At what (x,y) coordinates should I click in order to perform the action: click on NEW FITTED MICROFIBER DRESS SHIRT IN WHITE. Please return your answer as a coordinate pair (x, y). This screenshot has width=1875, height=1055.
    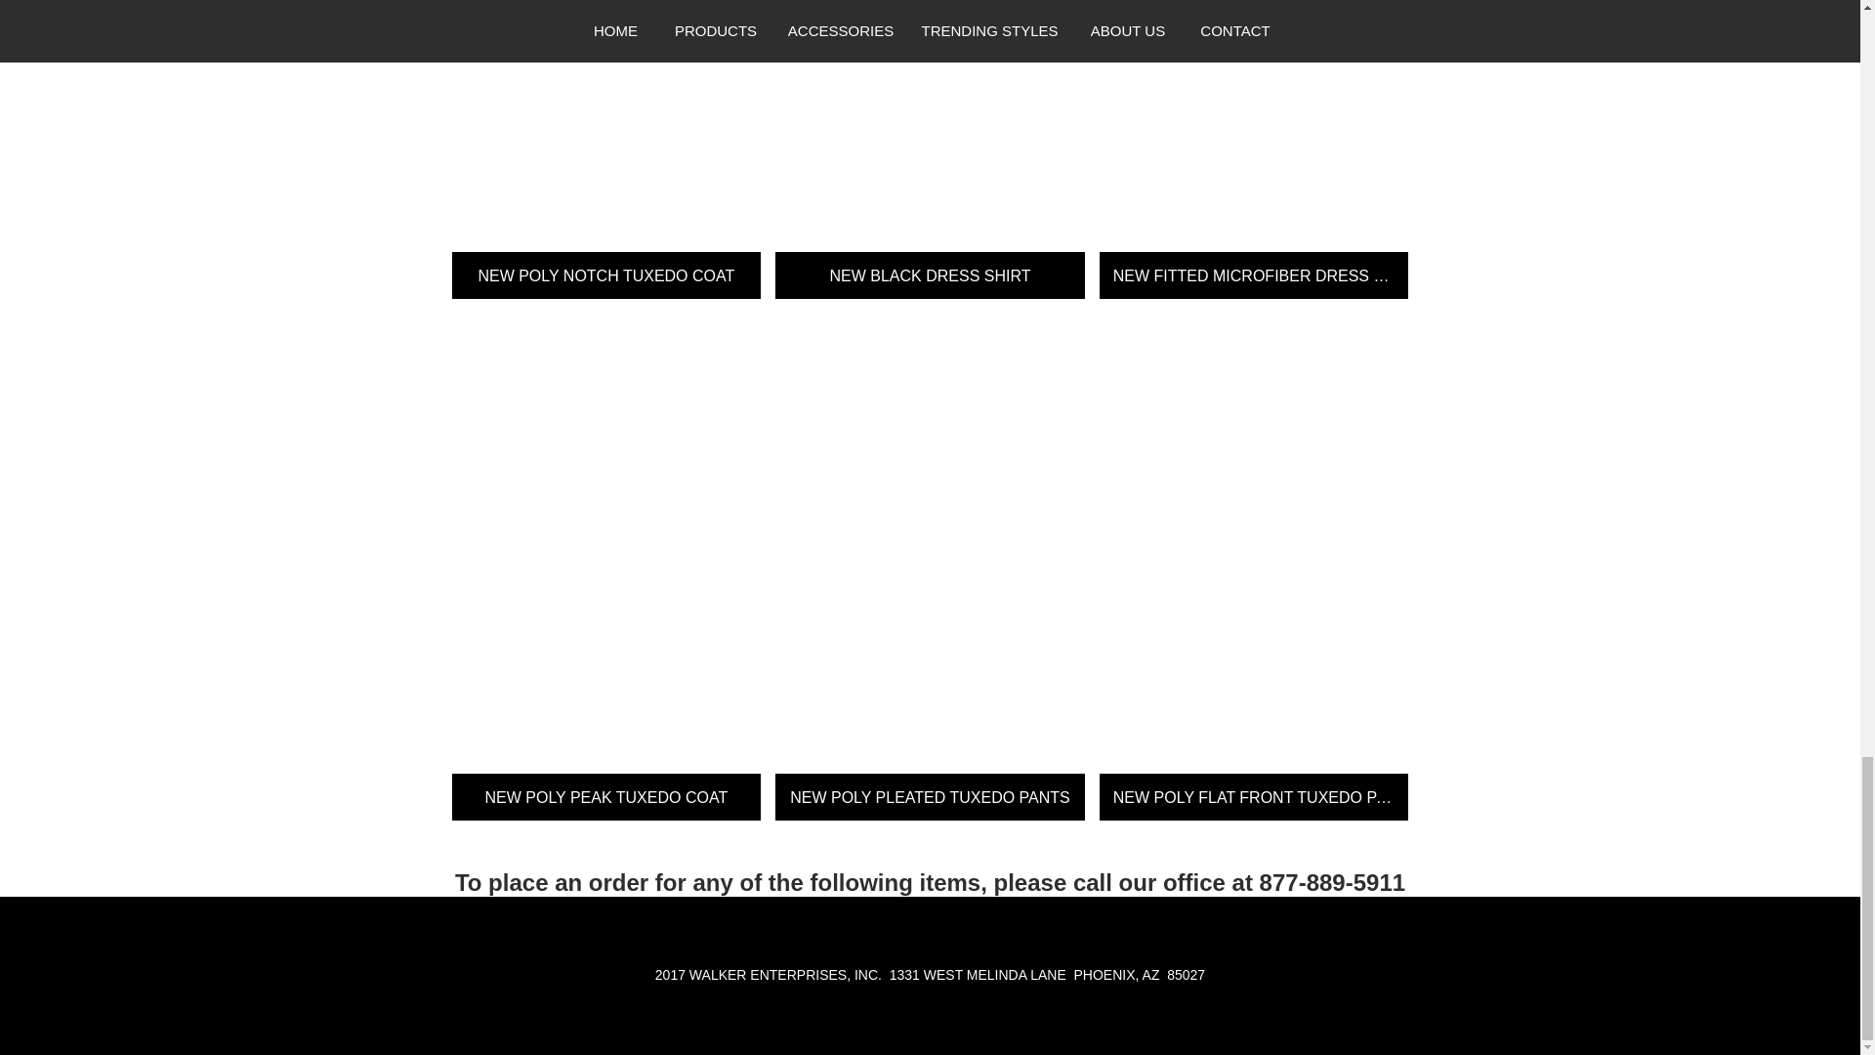
    Looking at the image, I should click on (1254, 148).